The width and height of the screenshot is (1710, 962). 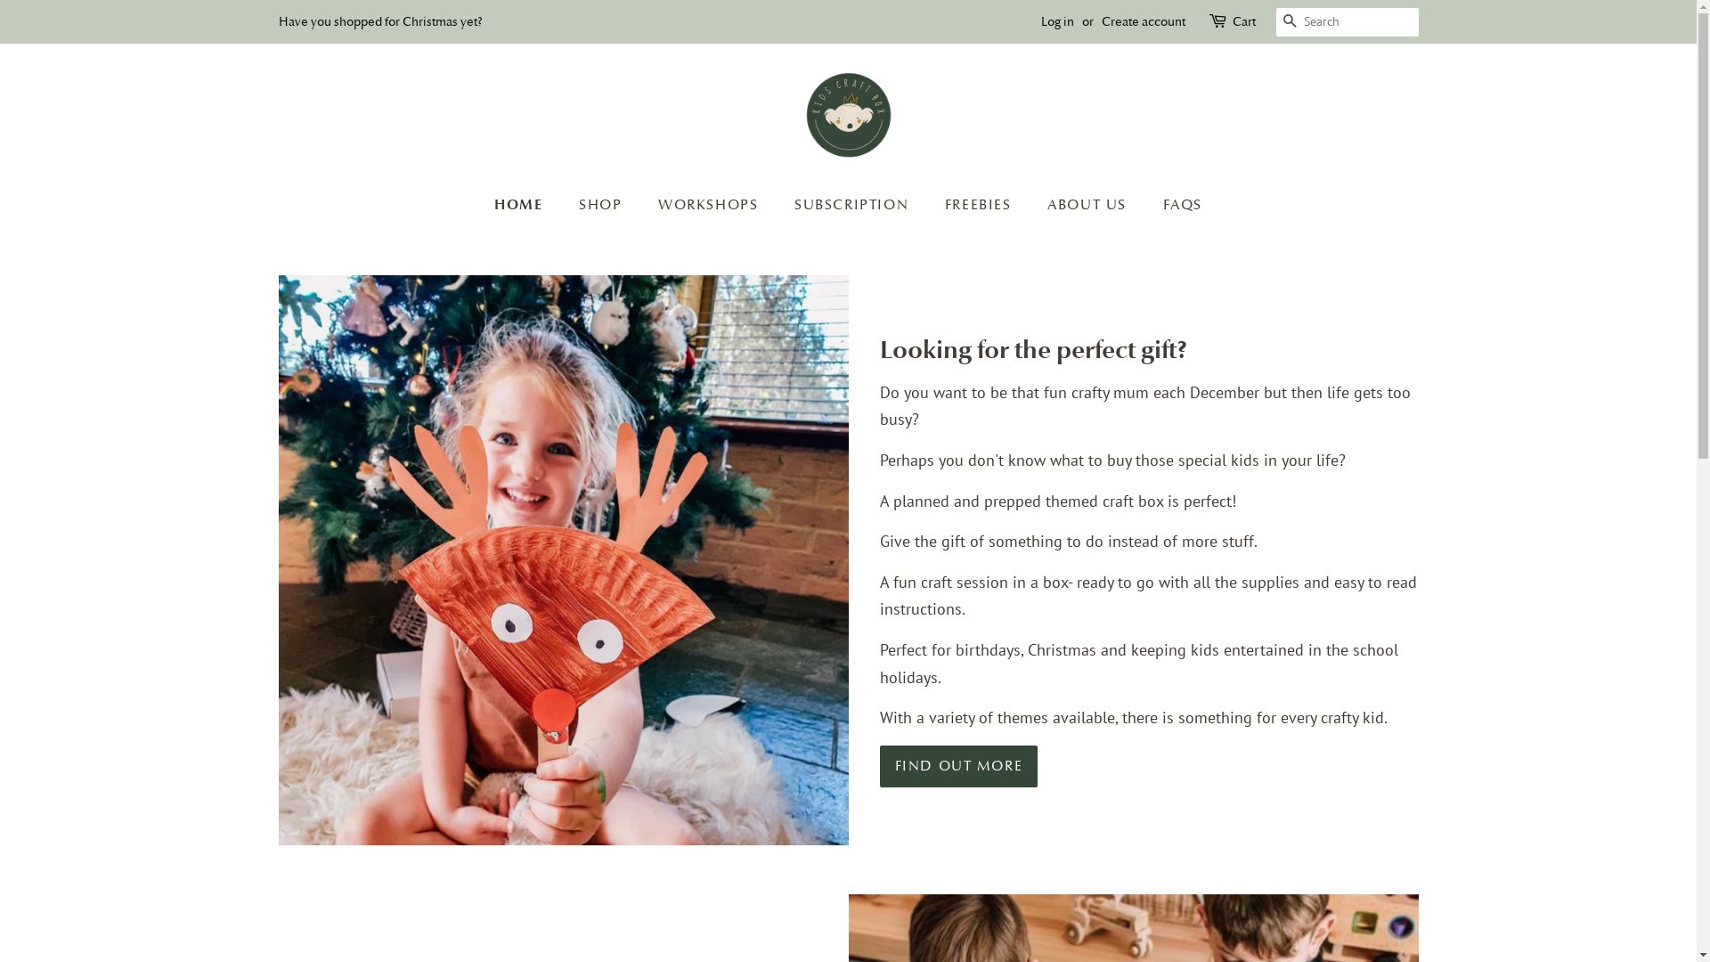 I want to click on Log in, so click(x=1056, y=21).